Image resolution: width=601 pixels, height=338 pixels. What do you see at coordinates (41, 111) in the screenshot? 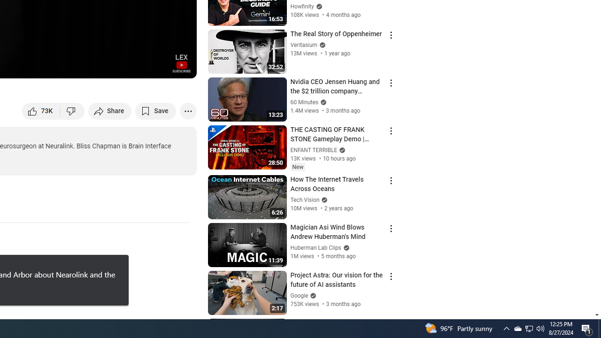
I see `like this video along with 73,133 other people` at bounding box center [41, 111].